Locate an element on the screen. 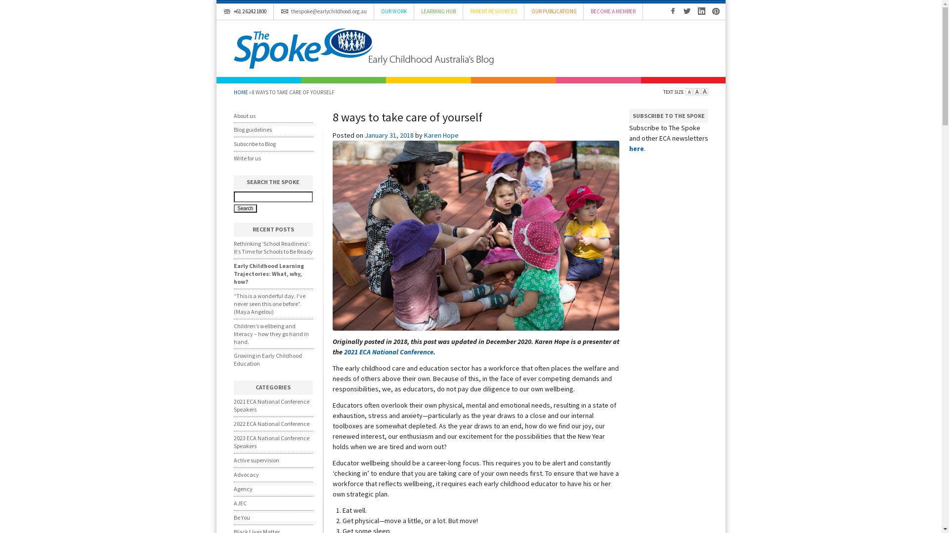 This screenshot has height=533, width=949. thespoke@earlychildhood.org.au is located at coordinates (324, 12).